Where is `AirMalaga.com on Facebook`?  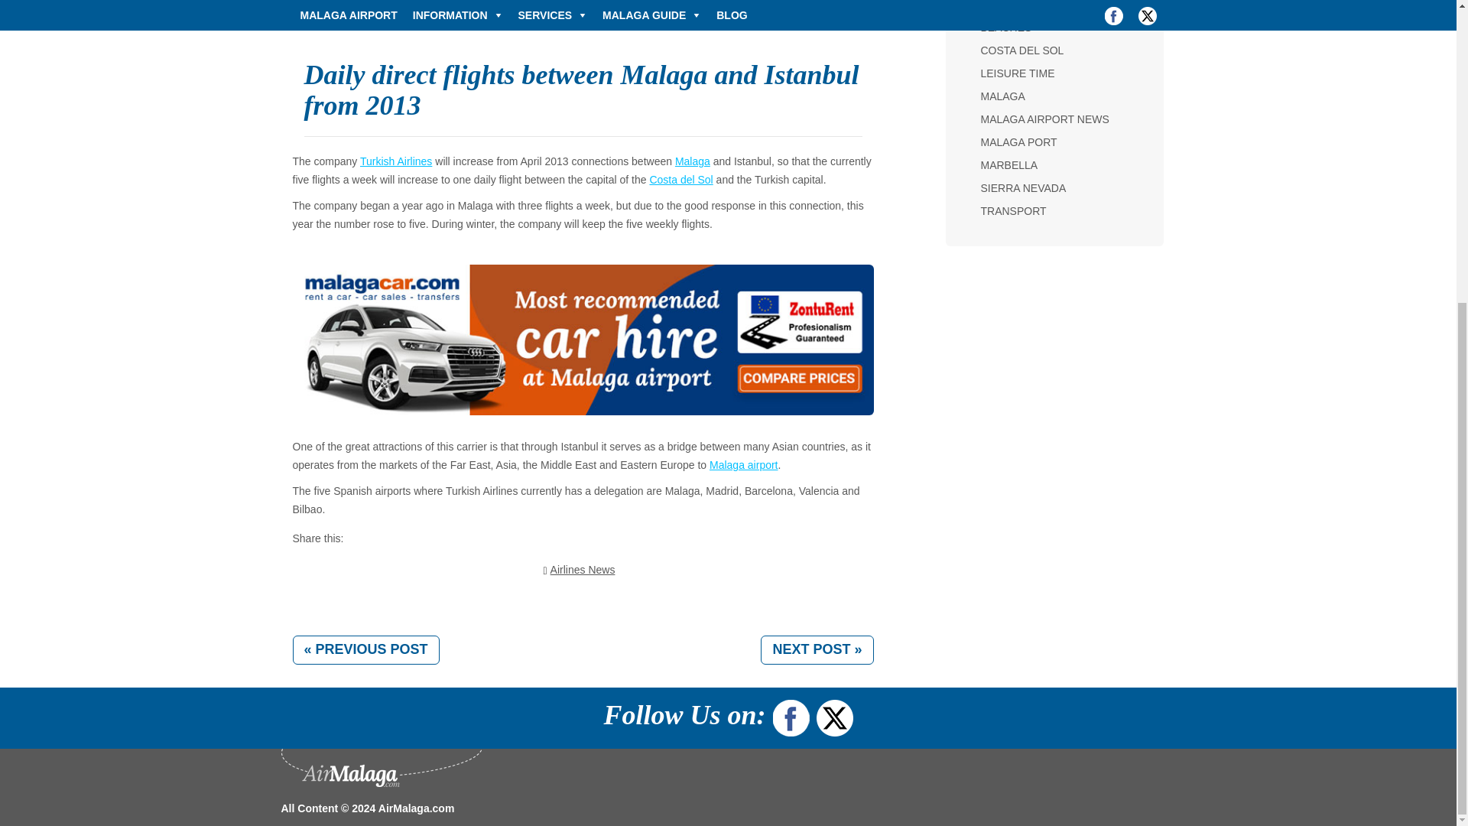 AirMalaga.com on Facebook is located at coordinates (791, 714).